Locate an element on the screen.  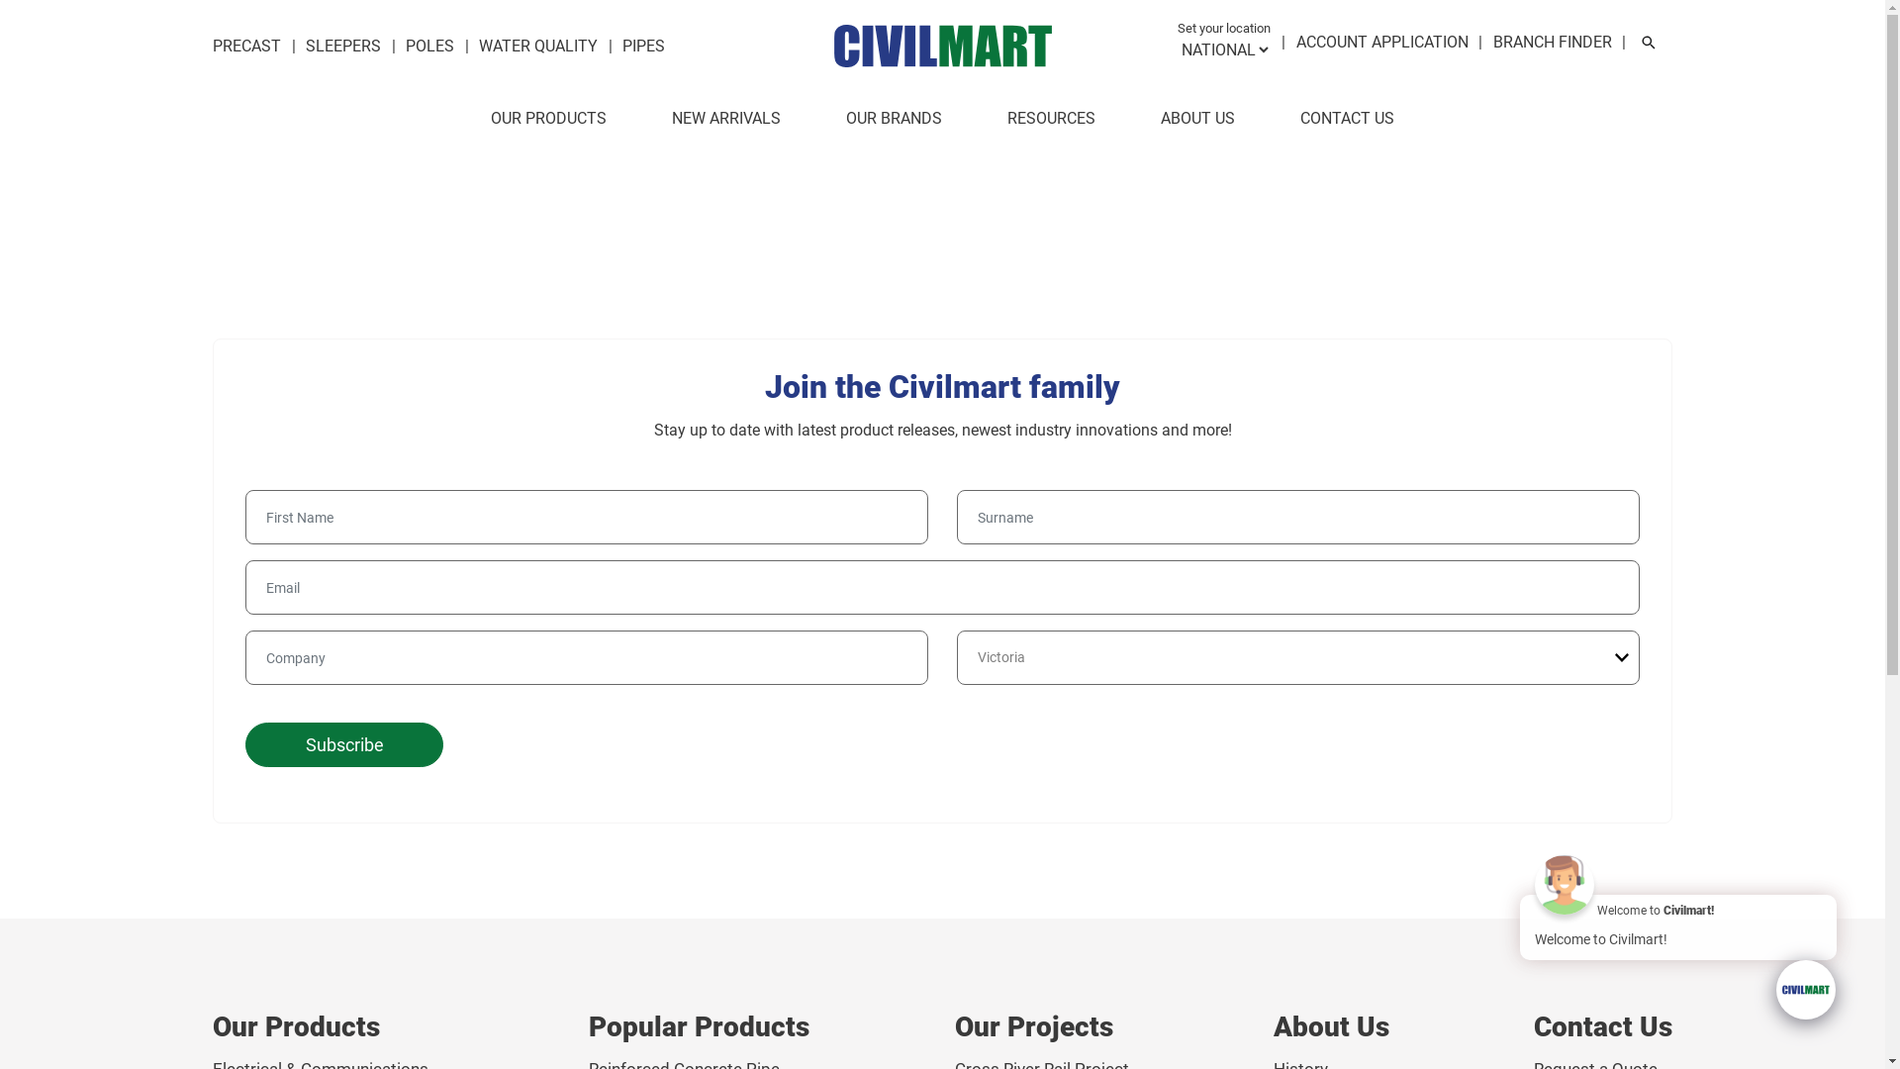
ABOUT US is located at coordinates (1197, 121).